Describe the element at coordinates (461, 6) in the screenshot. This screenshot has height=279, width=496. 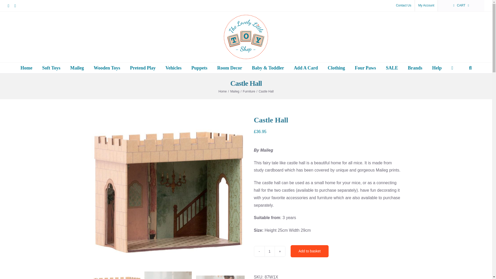
I see `CART` at that location.